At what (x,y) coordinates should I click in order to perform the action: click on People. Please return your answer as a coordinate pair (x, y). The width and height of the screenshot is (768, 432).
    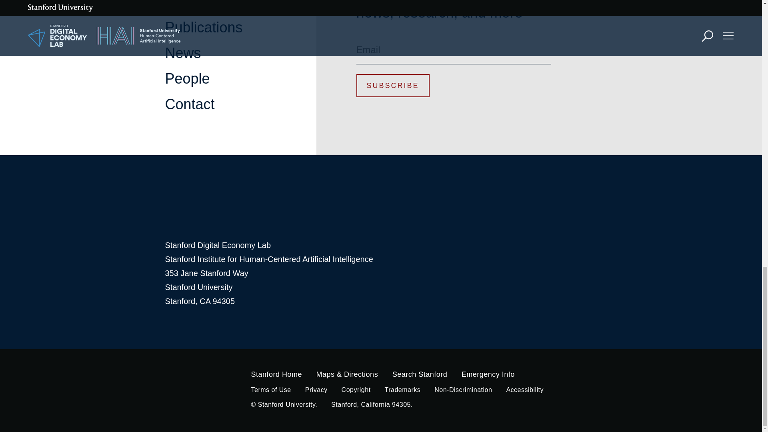
    Looking at the image, I should click on (187, 78).